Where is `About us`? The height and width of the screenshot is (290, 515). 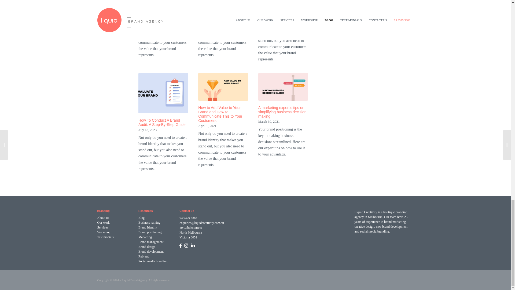
About us is located at coordinates (116, 218).